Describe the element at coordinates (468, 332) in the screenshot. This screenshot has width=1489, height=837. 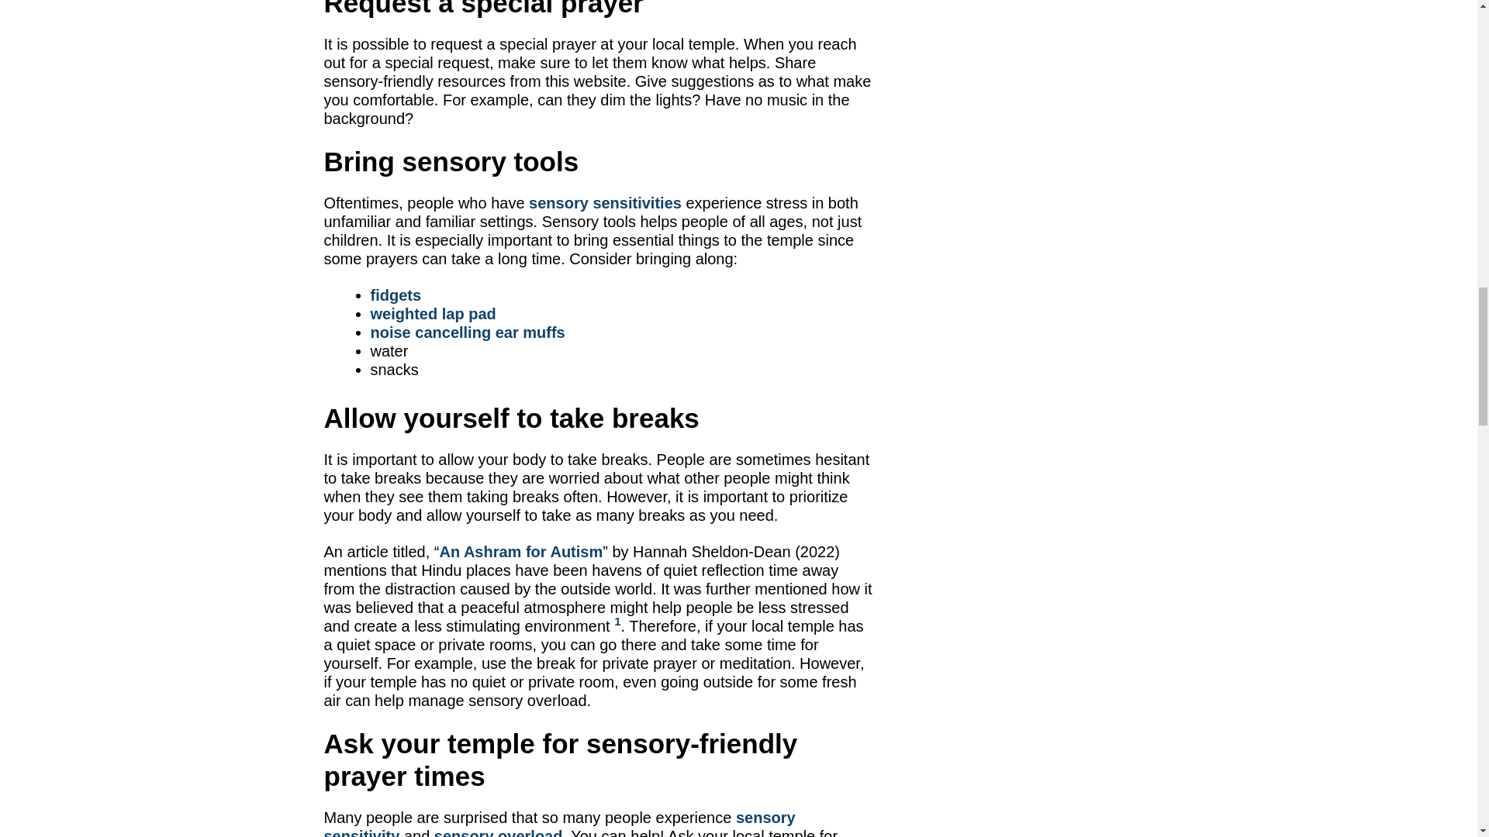
I see `noise cancelling ear muffs` at that location.